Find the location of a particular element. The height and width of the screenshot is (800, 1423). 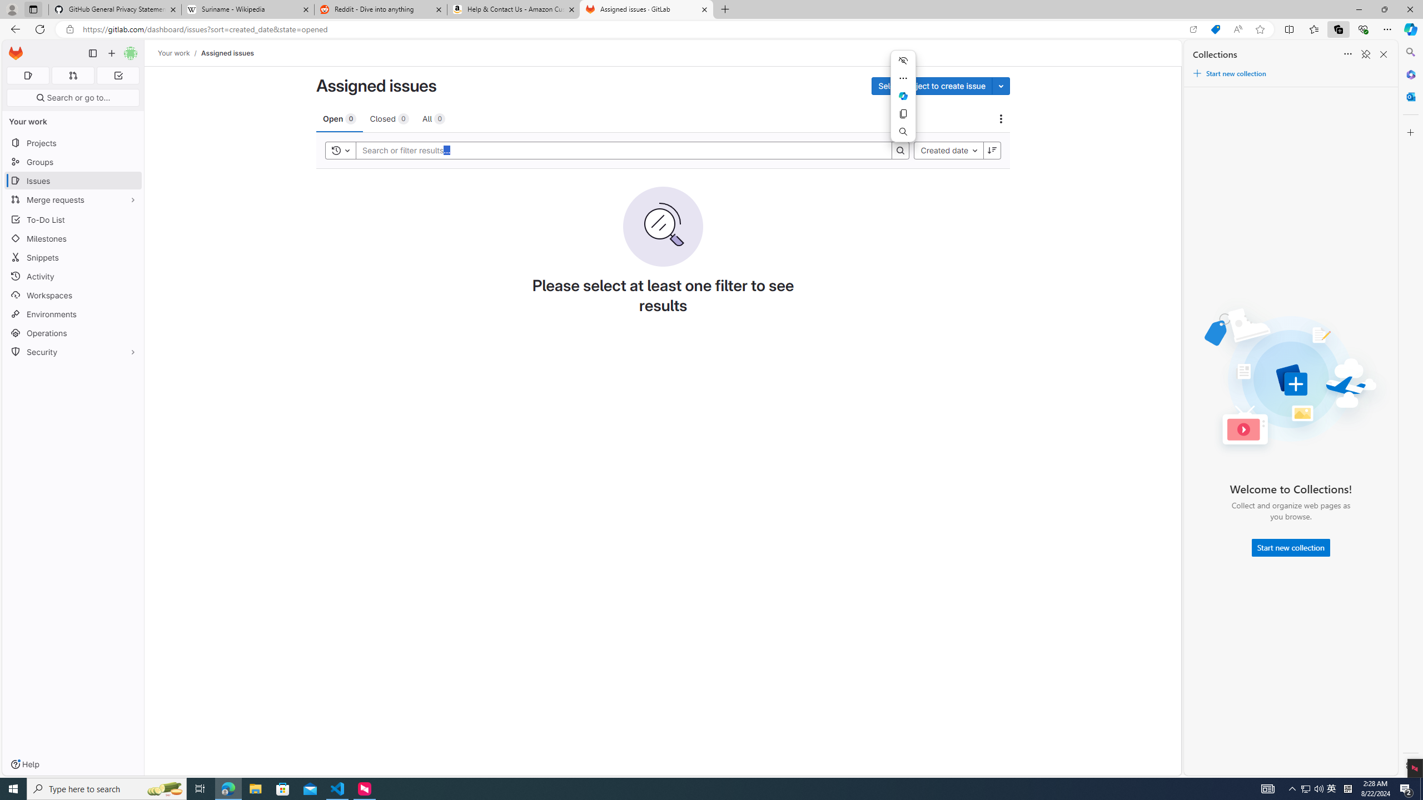

Toggle history is located at coordinates (341, 150).